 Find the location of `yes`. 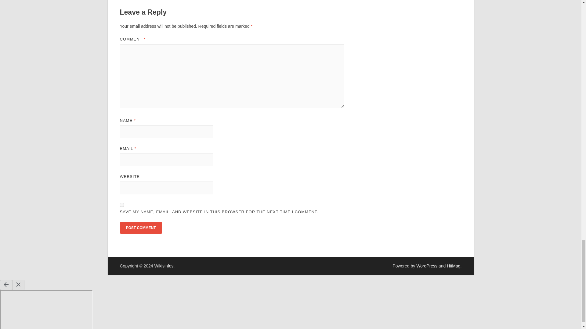

yes is located at coordinates (121, 205).